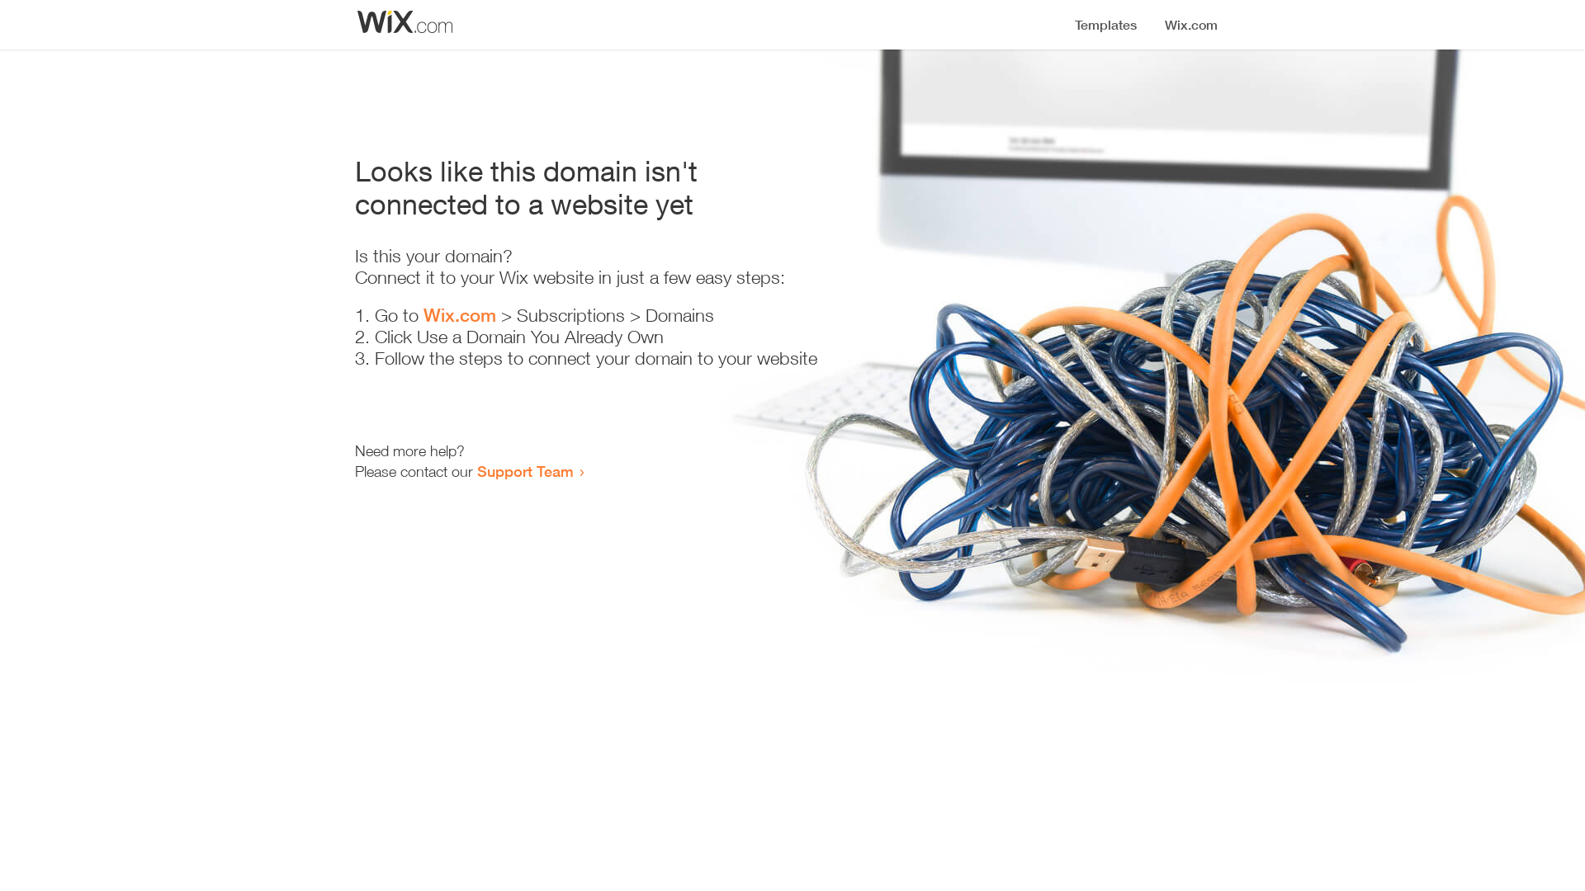 Image resolution: width=1585 pixels, height=891 pixels. What do you see at coordinates (460, 315) in the screenshot?
I see `Wix.com` at bounding box center [460, 315].